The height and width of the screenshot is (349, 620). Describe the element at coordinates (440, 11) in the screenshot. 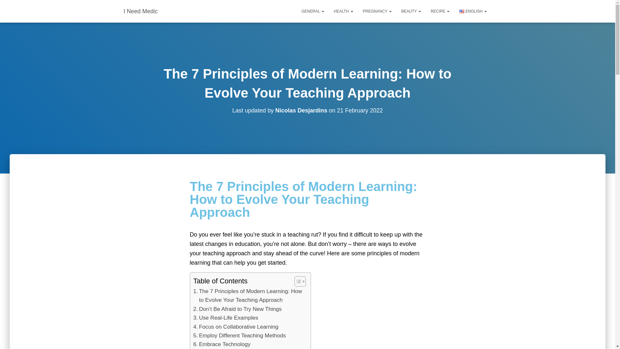

I see `Recipe` at that location.